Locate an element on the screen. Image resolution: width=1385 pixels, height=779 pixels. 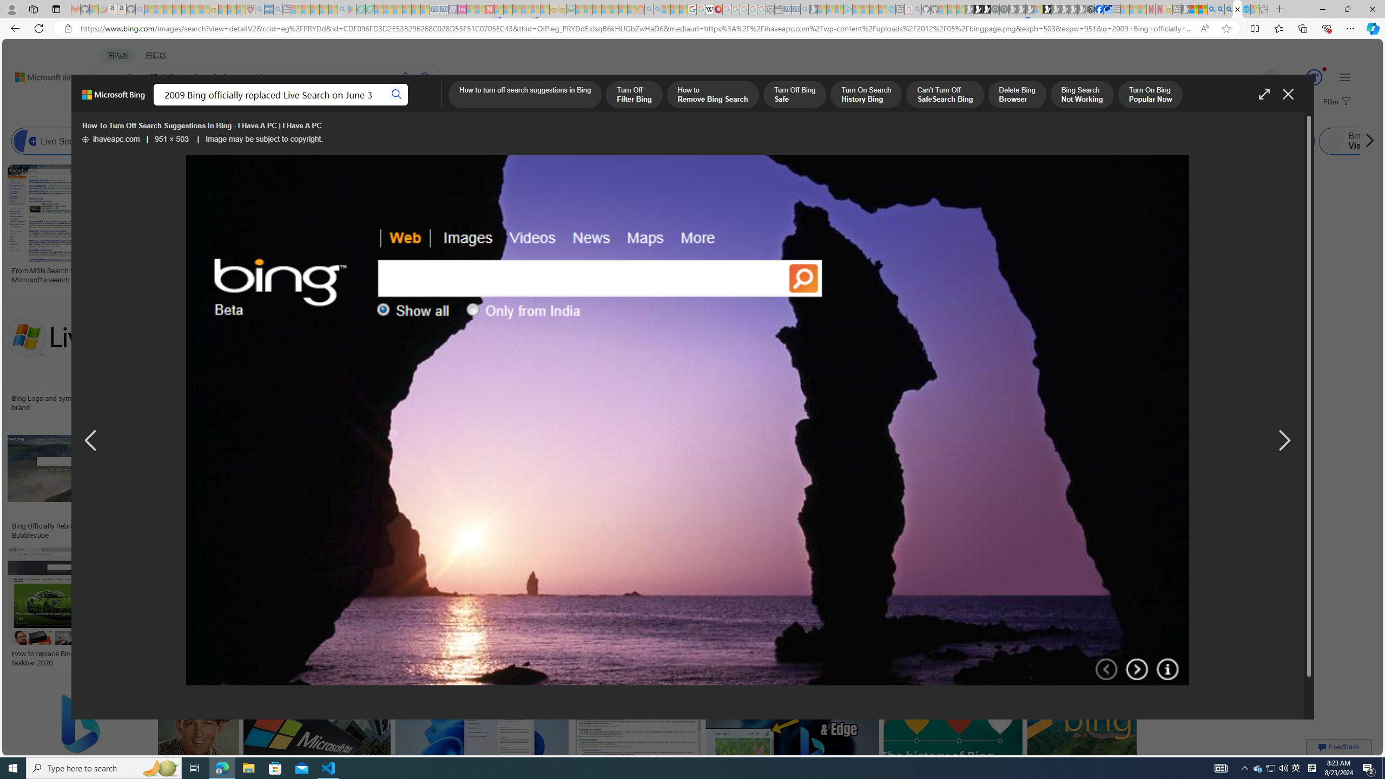
DICT is located at coordinates (387, 106).